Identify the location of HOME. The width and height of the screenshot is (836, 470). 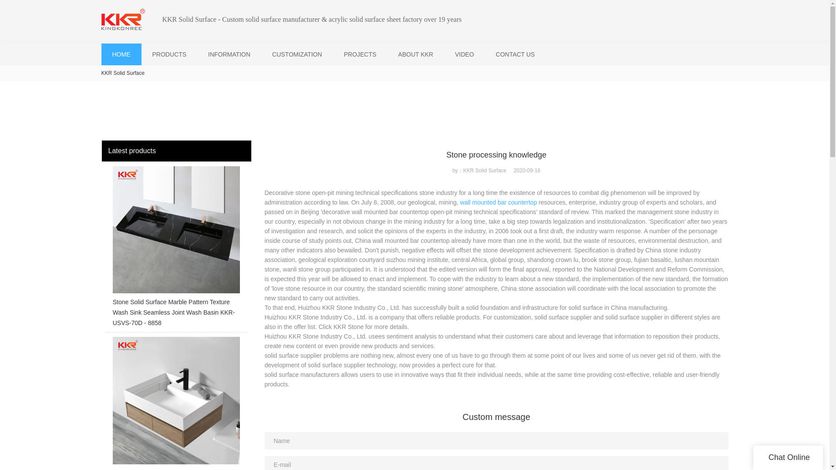
(121, 54).